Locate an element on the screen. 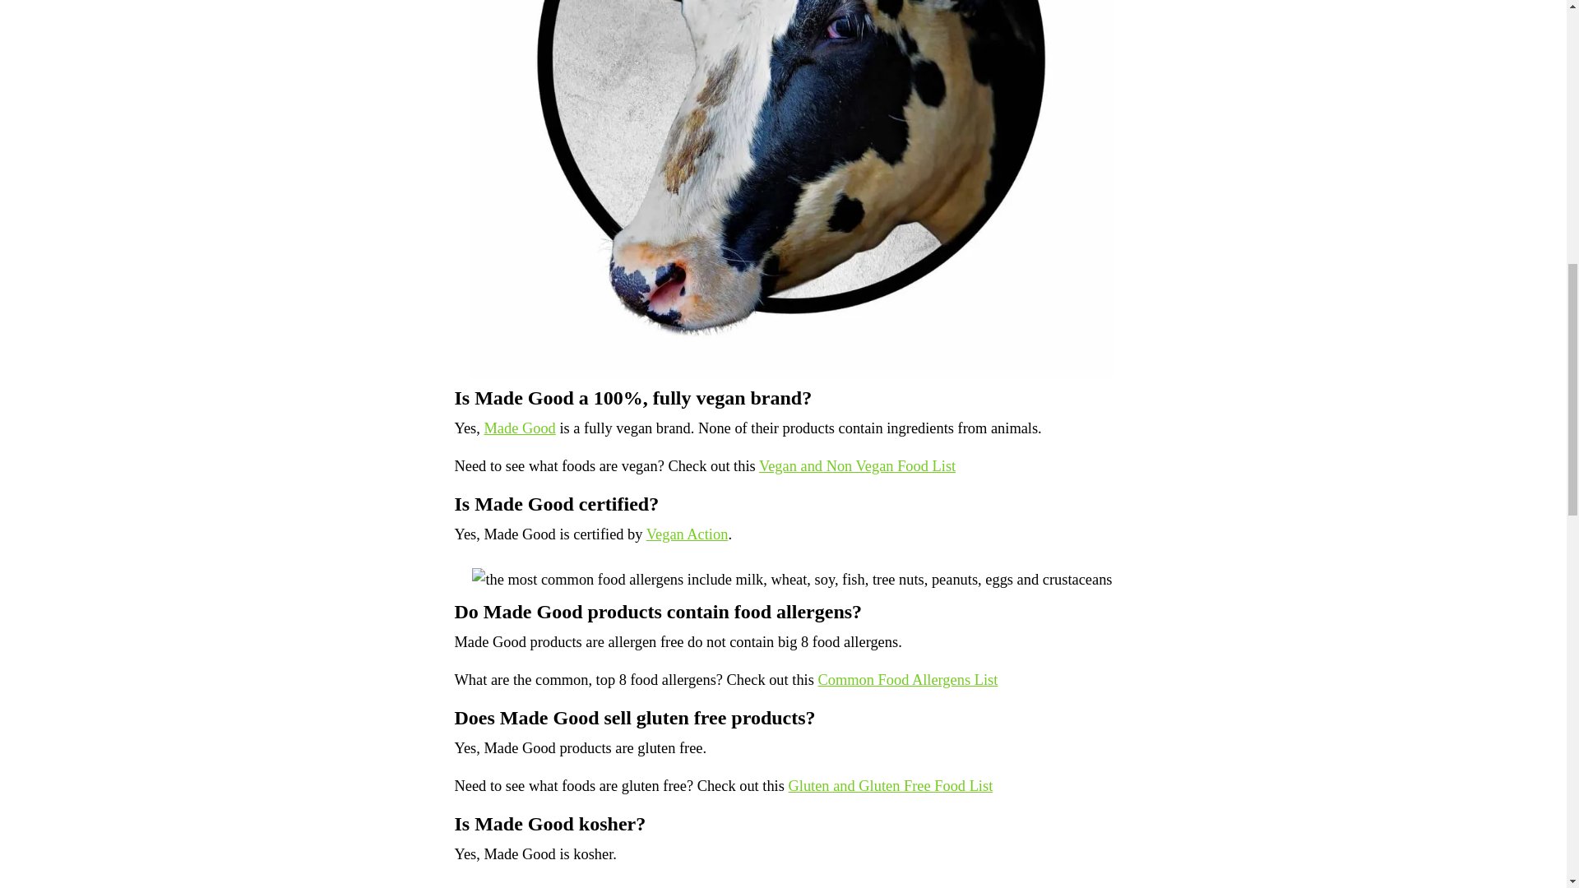  Gluten and Gluten Free Food List is located at coordinates (890, 786).